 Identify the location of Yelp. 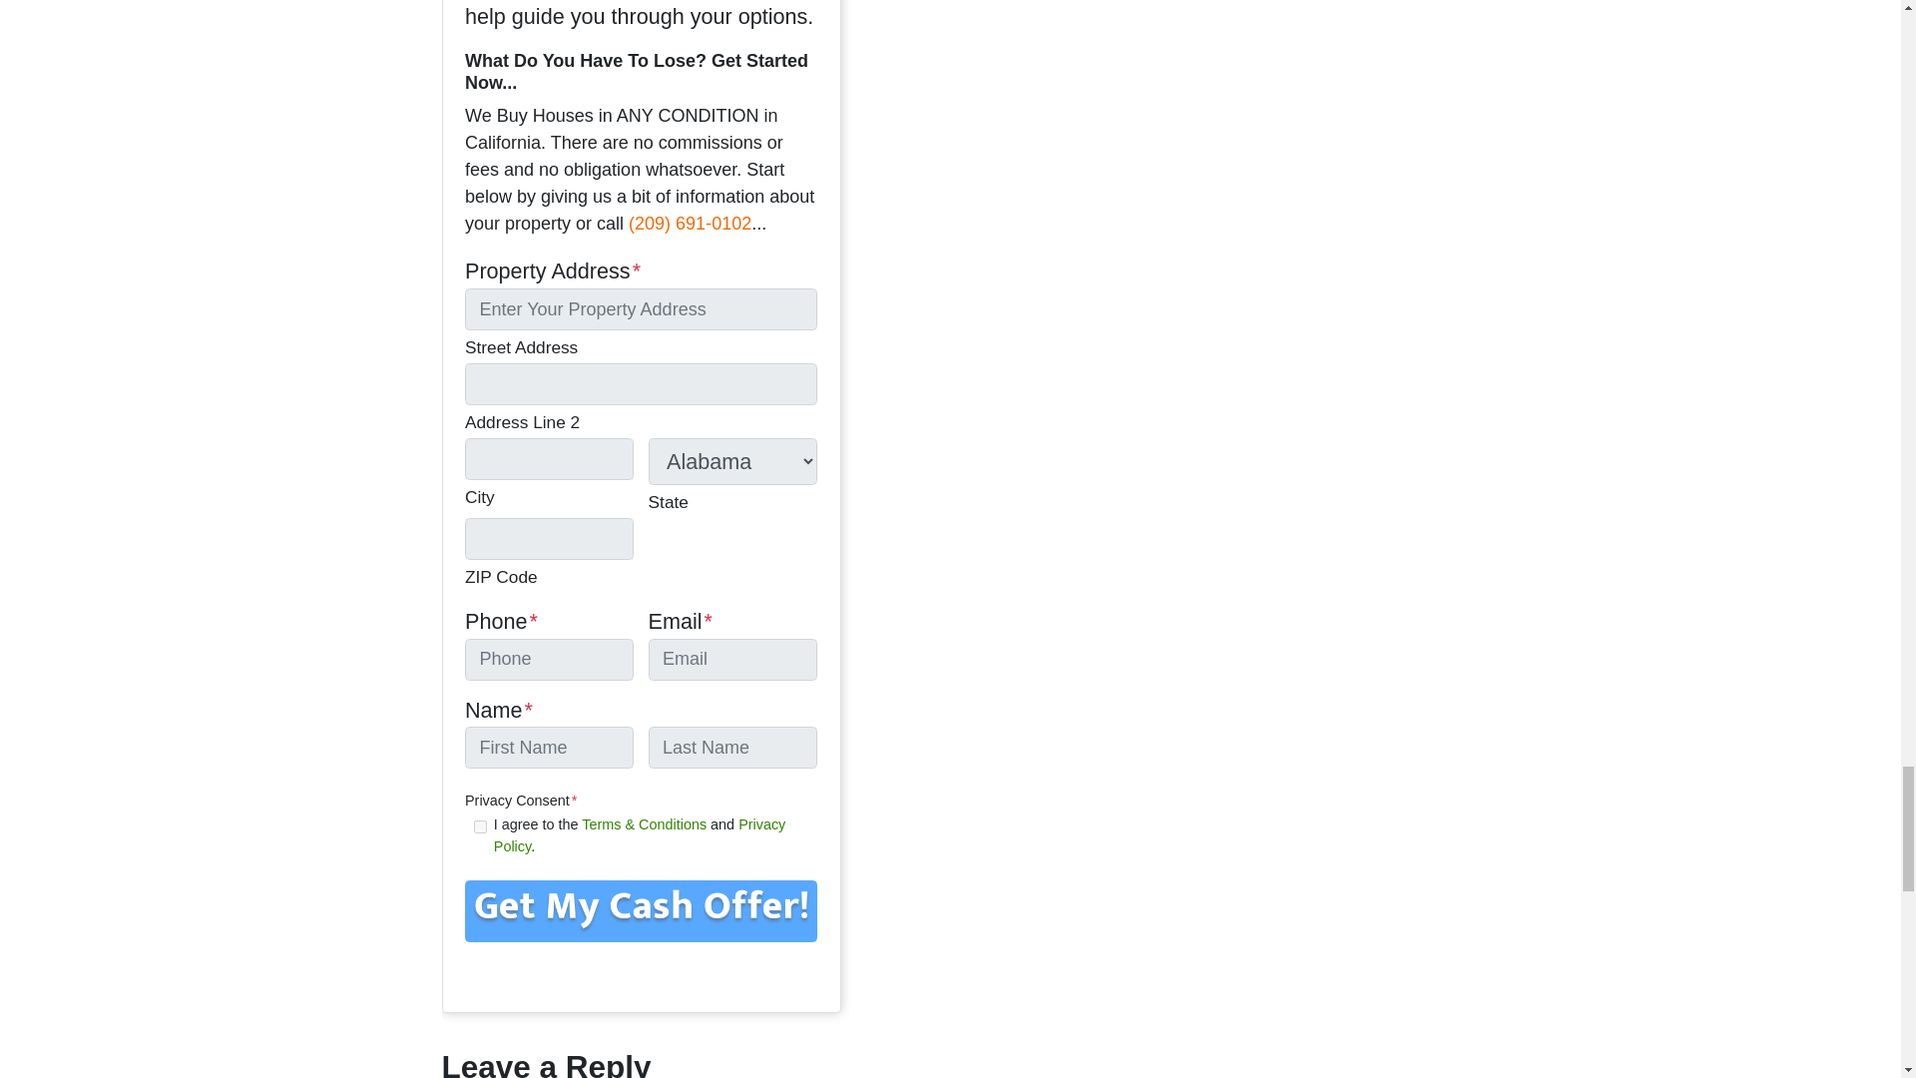
(577, 974).